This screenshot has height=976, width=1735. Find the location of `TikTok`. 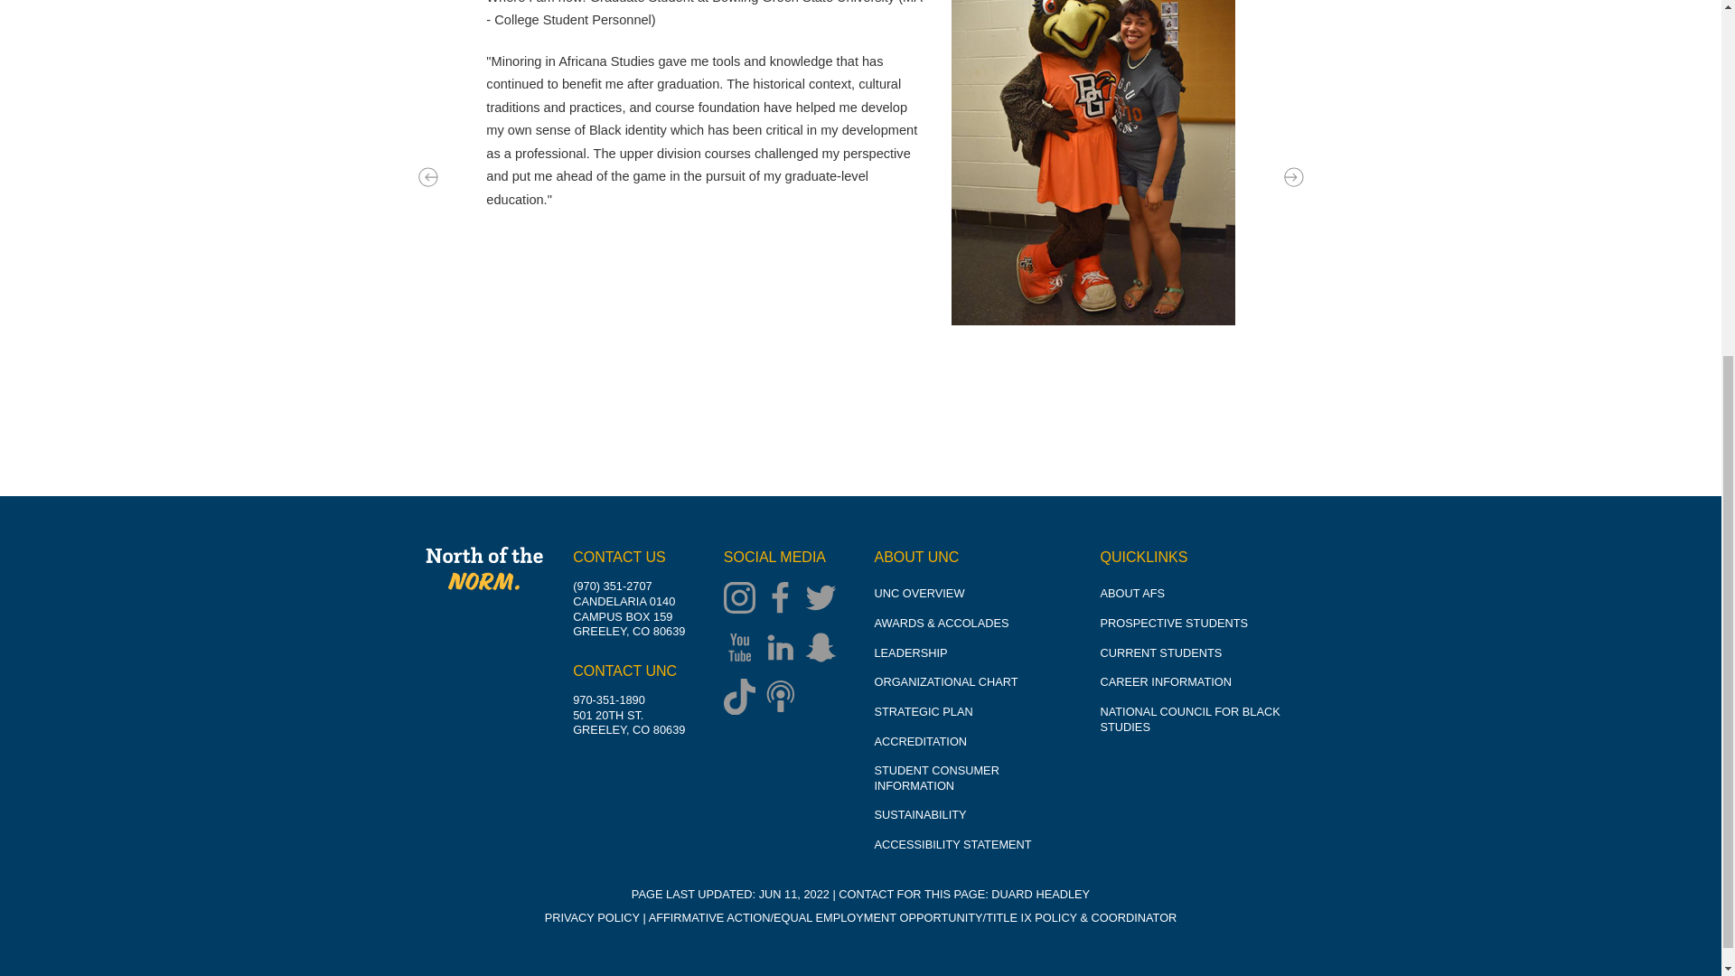

TikTok is located at coordinates (744, 698).